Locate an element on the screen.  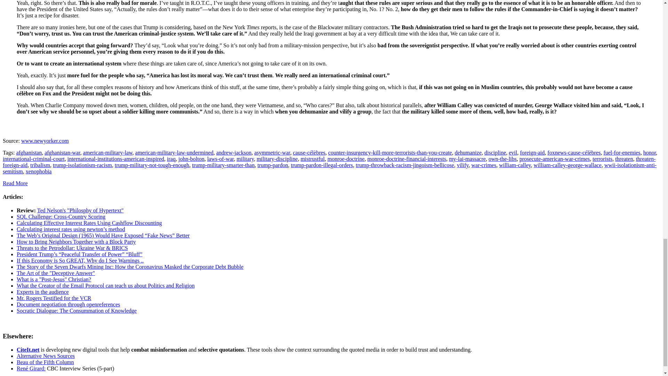
asymmetric-war is located at coordinates (272, 152).